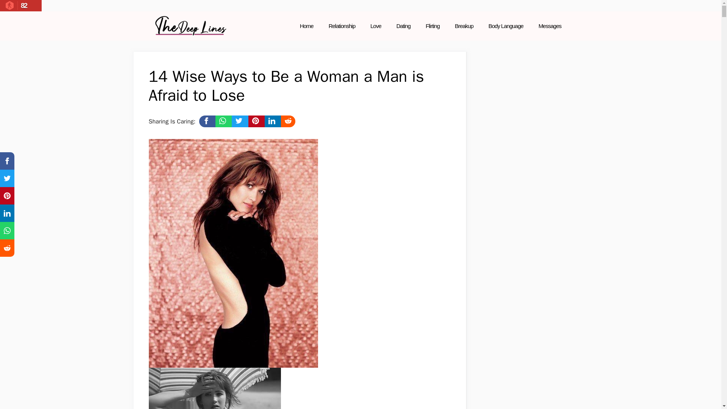 The width and height of the screenshot is (727, 409). I want to click on Breakup, so click(463, 26).